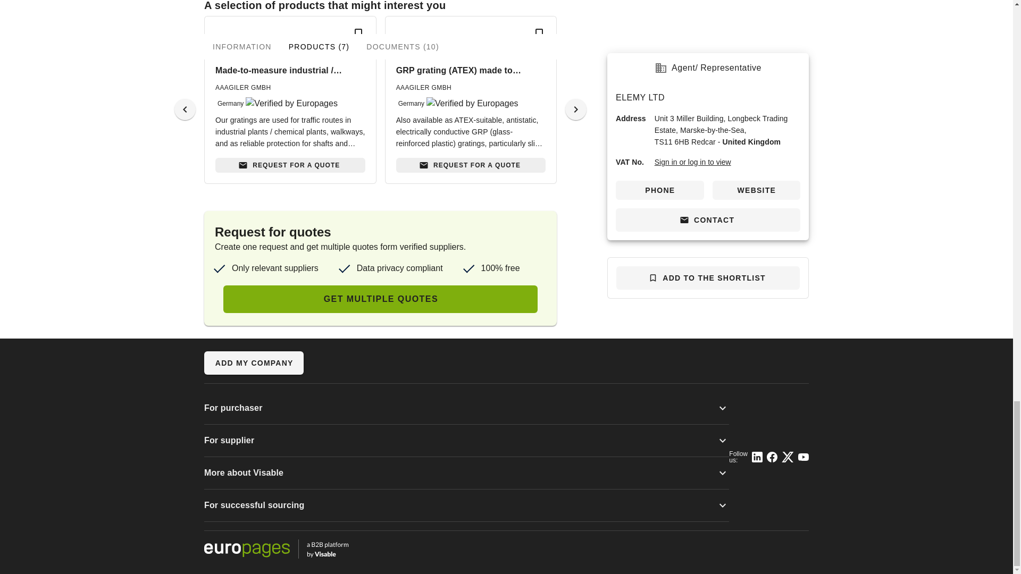  I want to click on Facebook - europages, so click(772, 457).